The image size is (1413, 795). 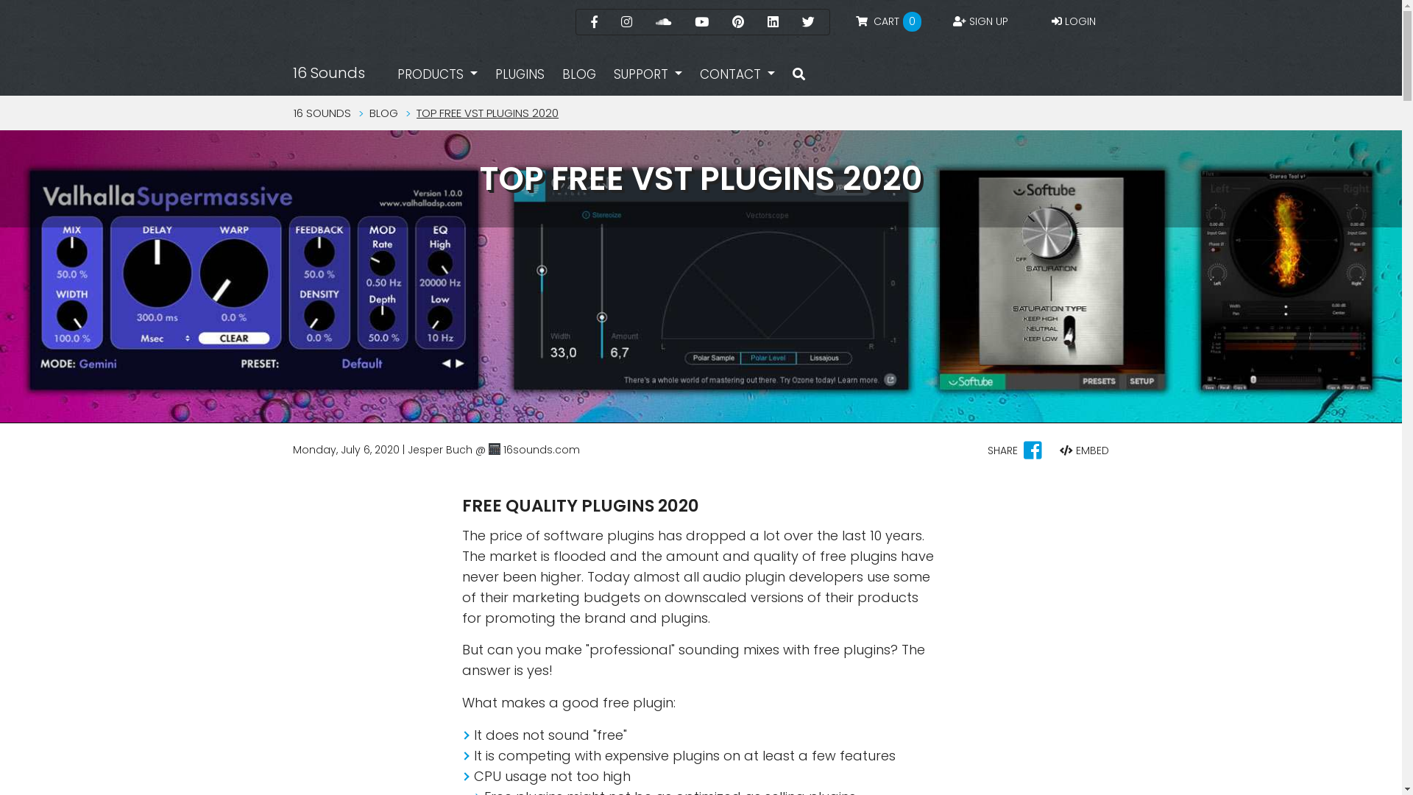 What do you see at coordinates (702, 22) in the screenshot?
I see `YouTube` at bounding box center [702, 22].